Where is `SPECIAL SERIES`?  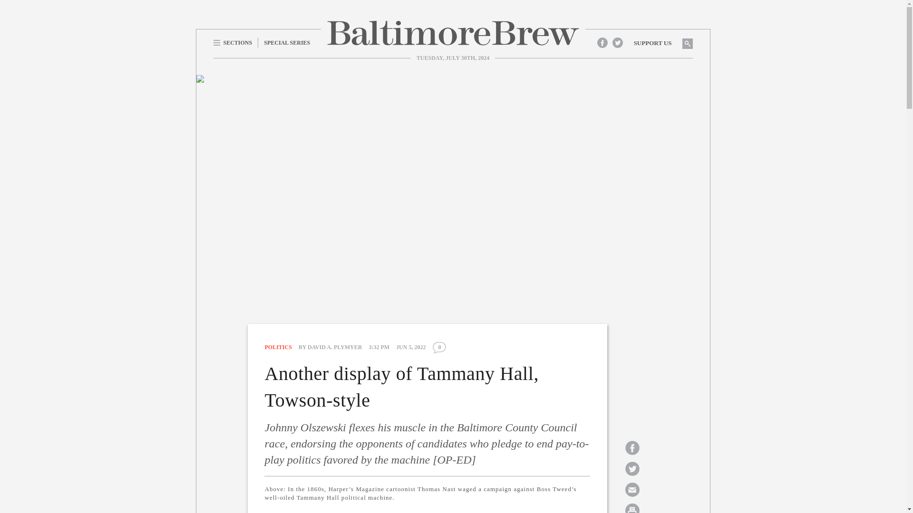 SPECIAL SERIES is located at coordinates (287, 42).